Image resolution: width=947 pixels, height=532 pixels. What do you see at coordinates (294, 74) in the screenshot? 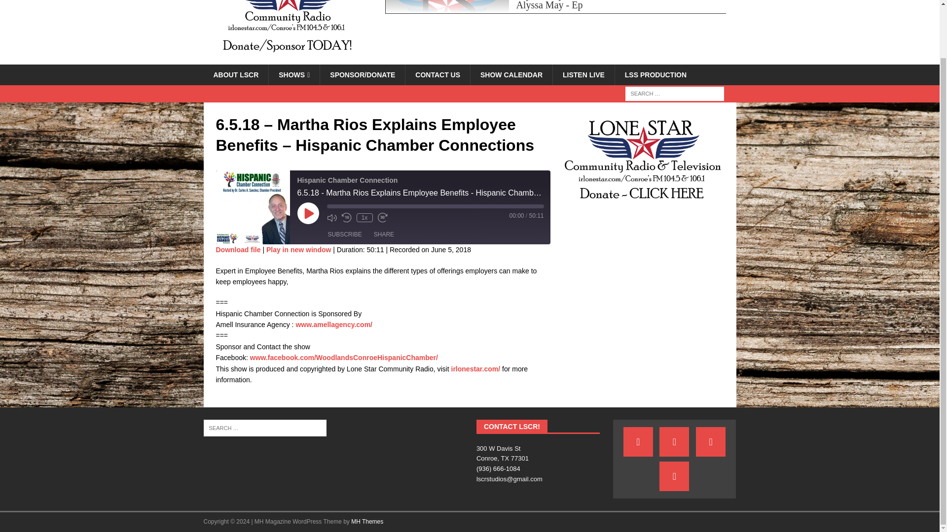
I see `SHOWS` at bounding box center [294, 74].